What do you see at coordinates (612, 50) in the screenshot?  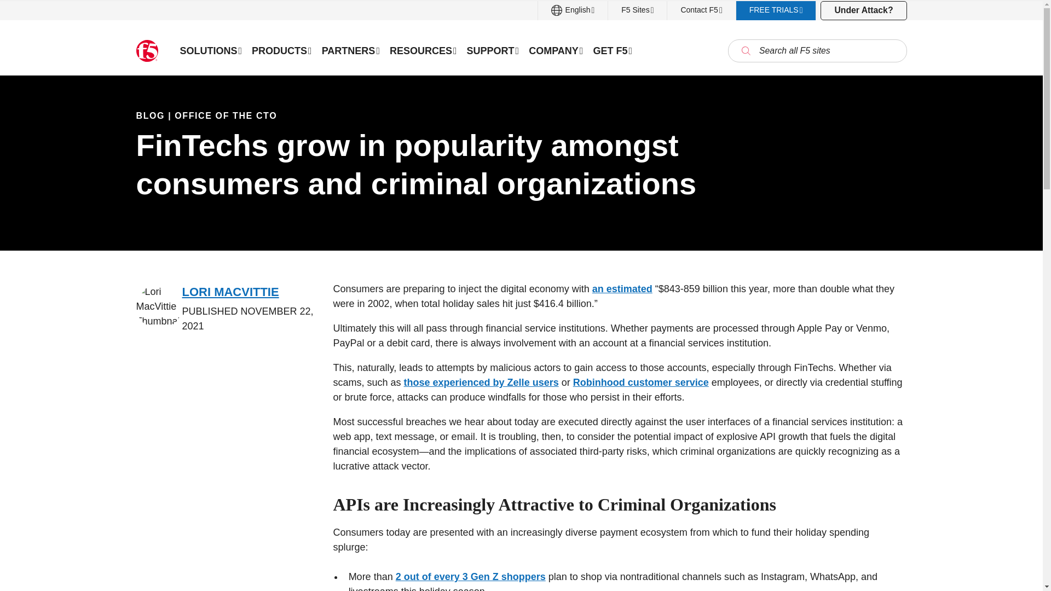 I see `GET F5` at bounding box center [612, 50].